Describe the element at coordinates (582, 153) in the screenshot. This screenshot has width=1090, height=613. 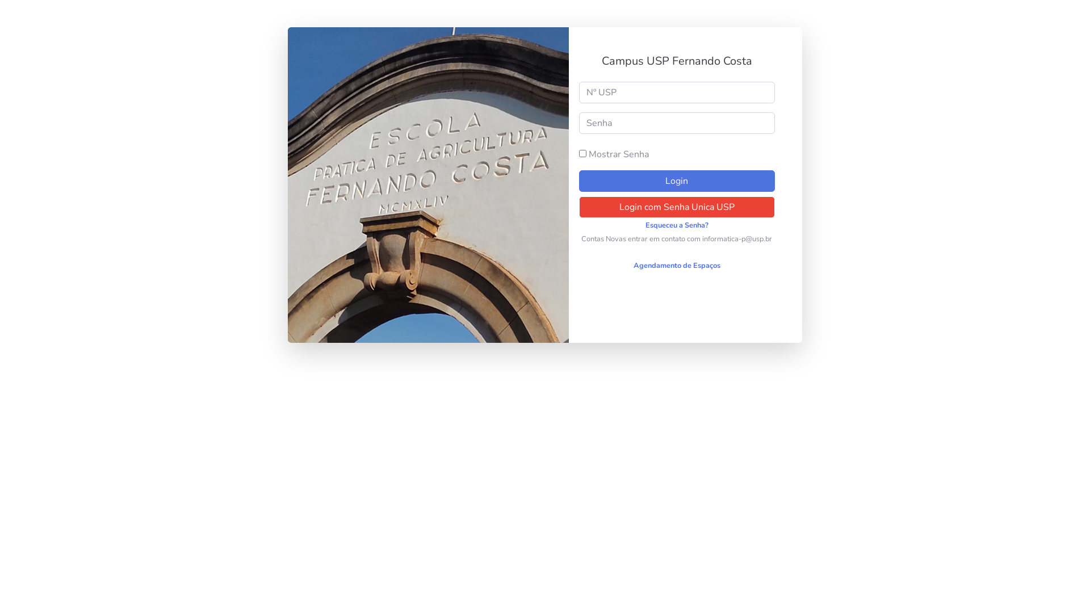
I see `on` at that location.